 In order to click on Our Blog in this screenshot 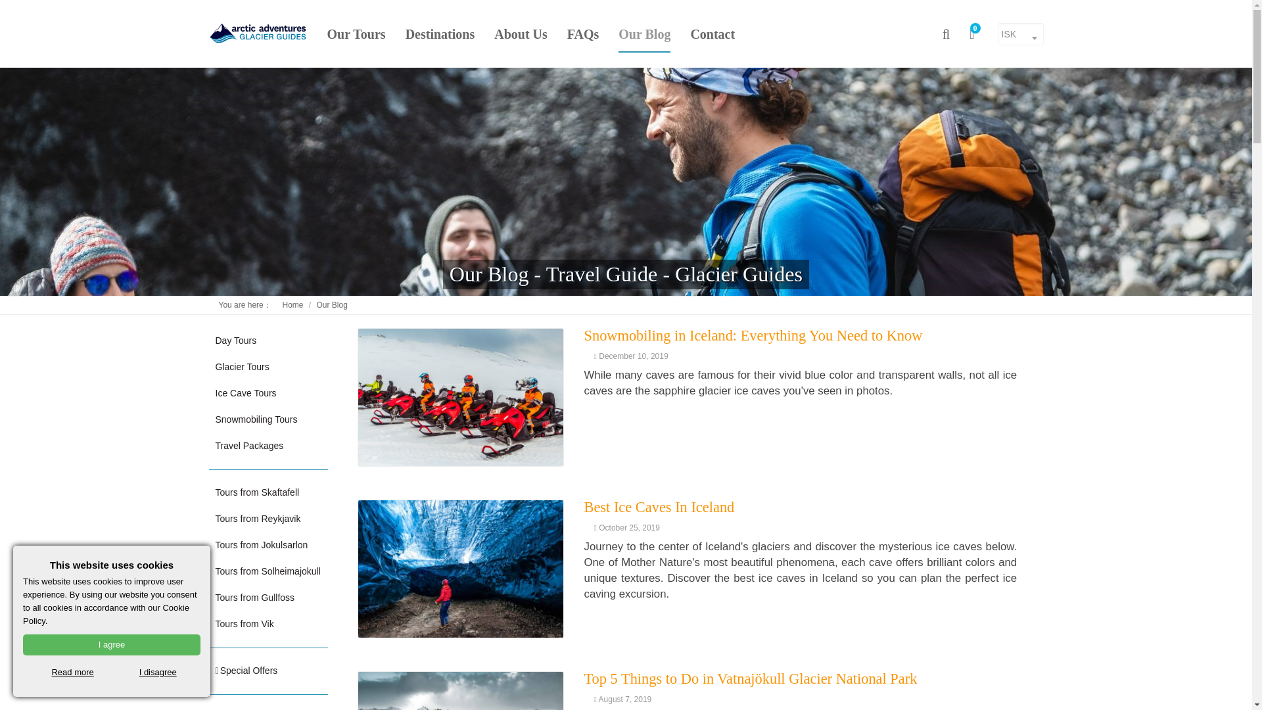, I will do `click(332, 304)`.